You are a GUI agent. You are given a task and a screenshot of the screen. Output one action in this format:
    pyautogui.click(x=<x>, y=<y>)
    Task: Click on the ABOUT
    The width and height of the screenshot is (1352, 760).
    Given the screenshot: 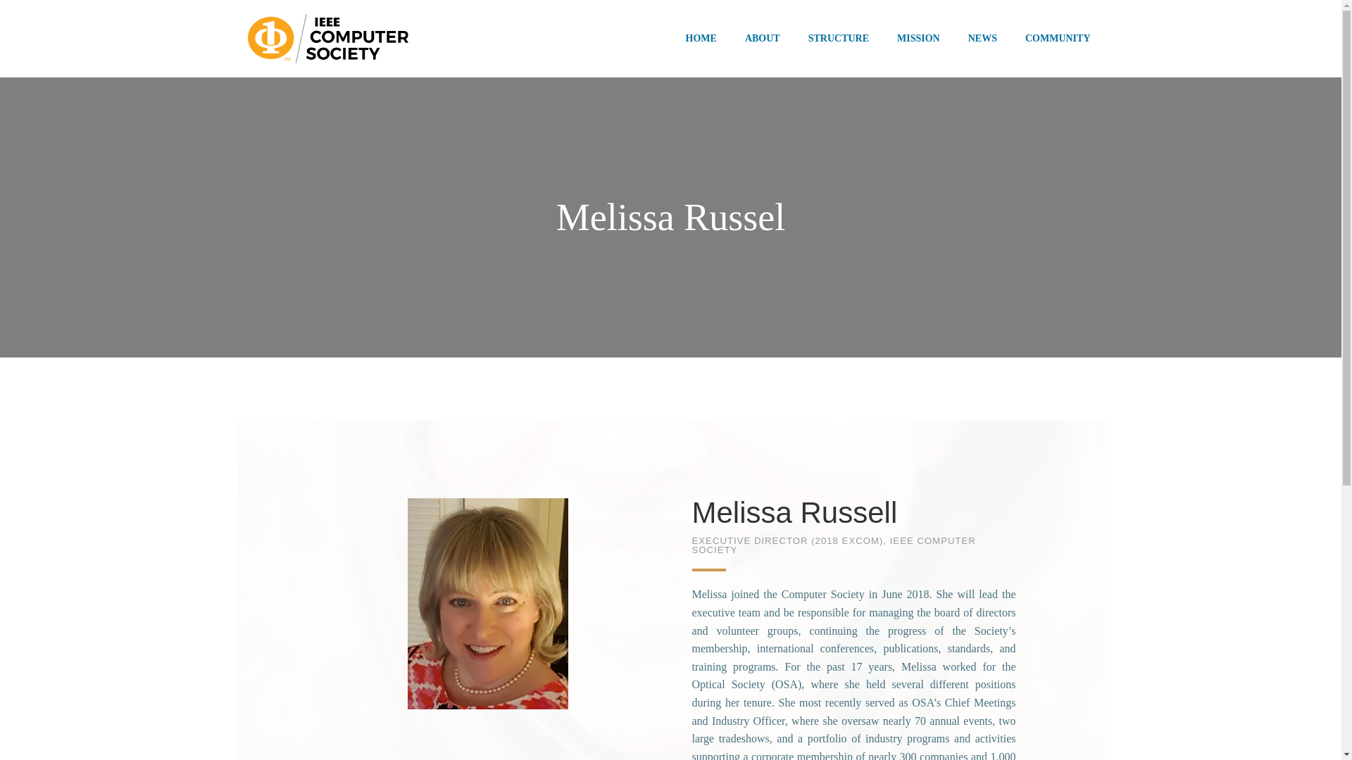 What is the action you would take?
    pyautogui.click(x=762, y=38)
    